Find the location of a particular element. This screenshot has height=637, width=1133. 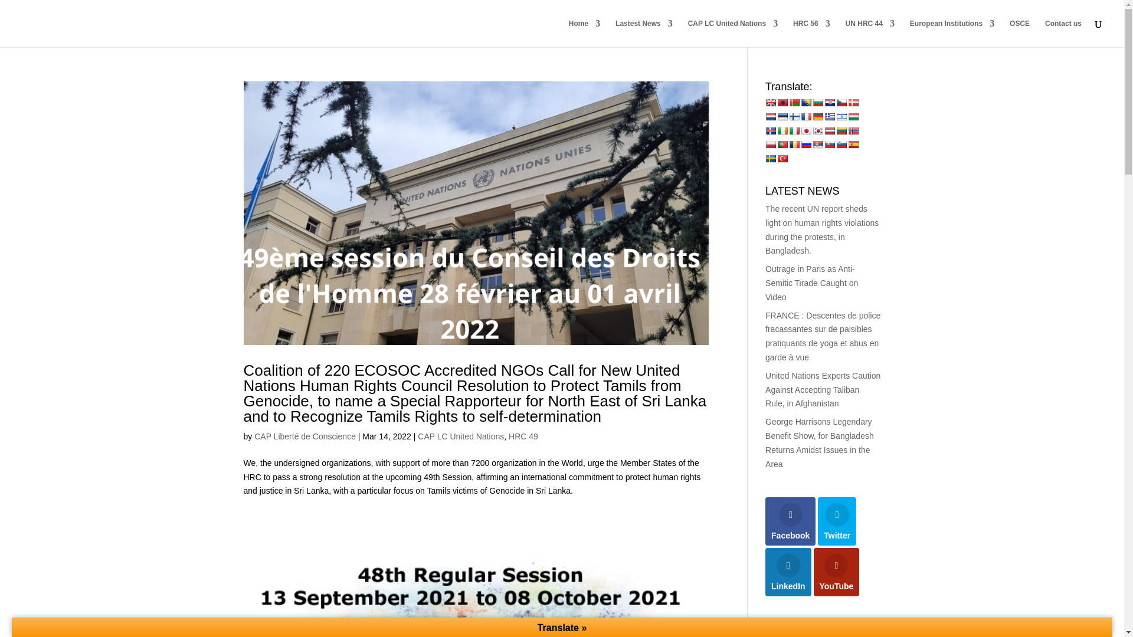

Home is located at coordinates (584, 33).